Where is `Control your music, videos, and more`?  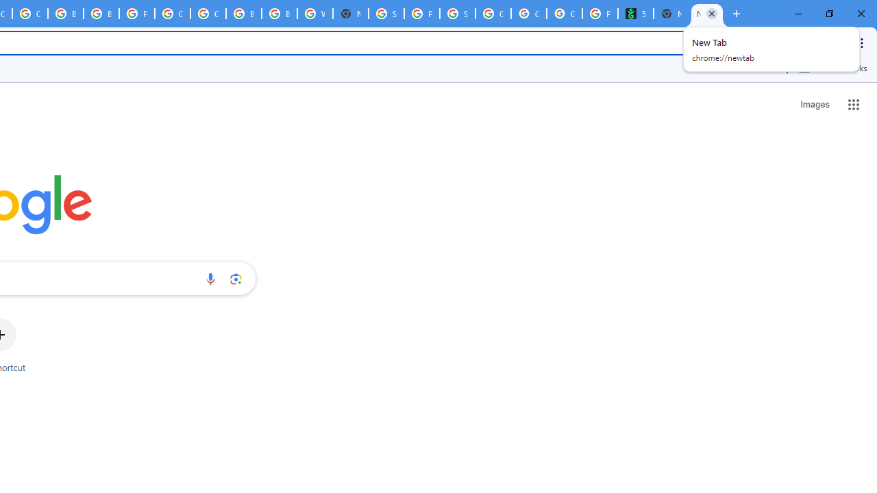
Control your music, videos, and more is located at coordinates (813, 42).